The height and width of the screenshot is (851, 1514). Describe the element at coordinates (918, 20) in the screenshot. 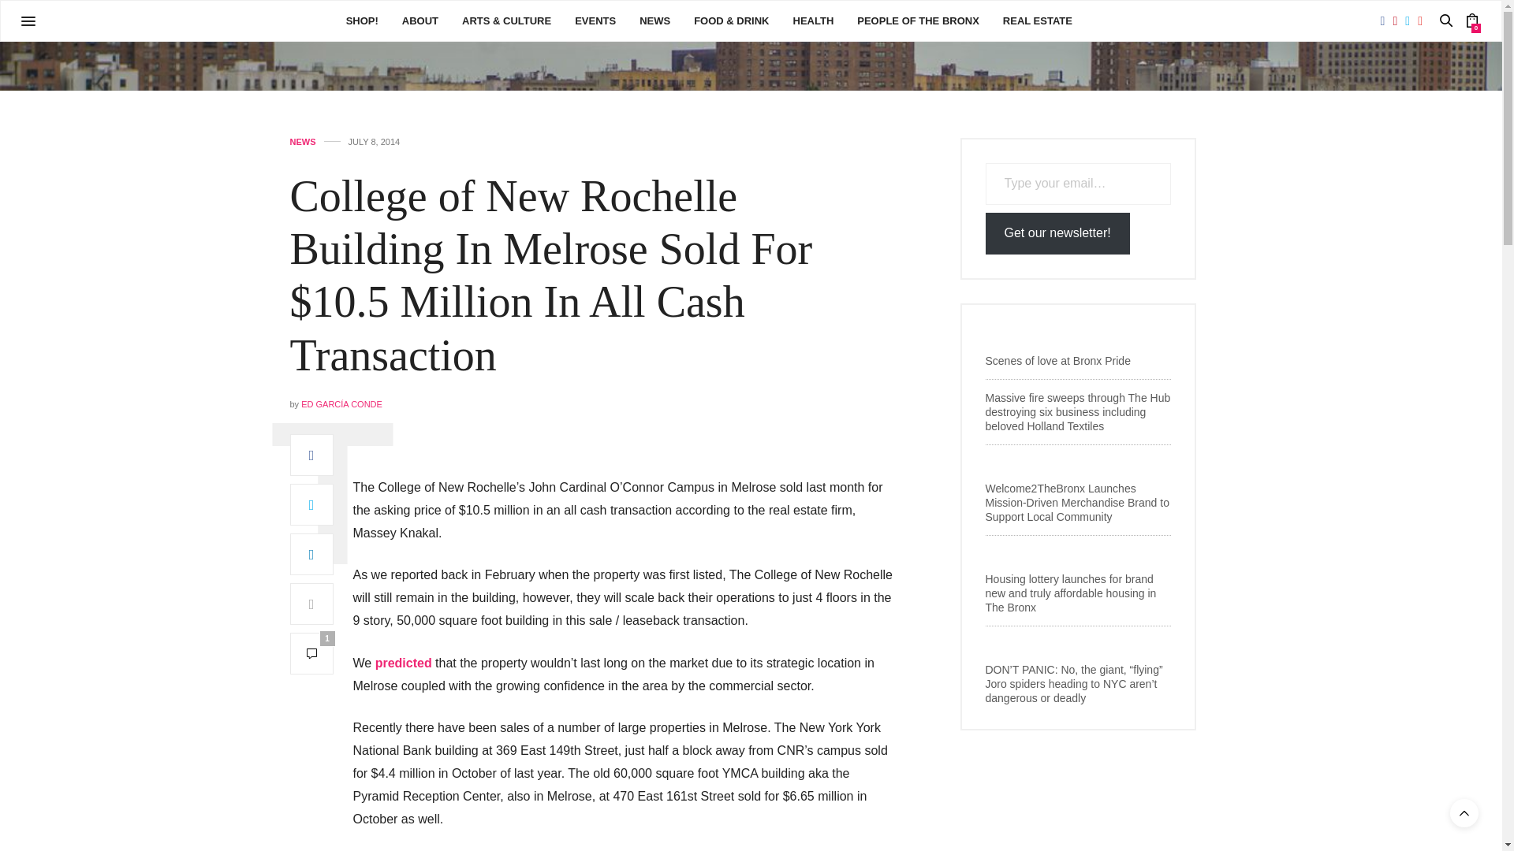

I see `PEOPLE OF THE BRONX` at that location.